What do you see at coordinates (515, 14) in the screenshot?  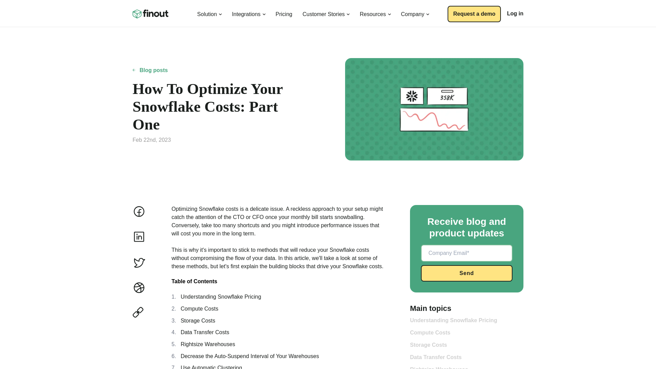 I see `Log in` at bounding box center [515, 14].